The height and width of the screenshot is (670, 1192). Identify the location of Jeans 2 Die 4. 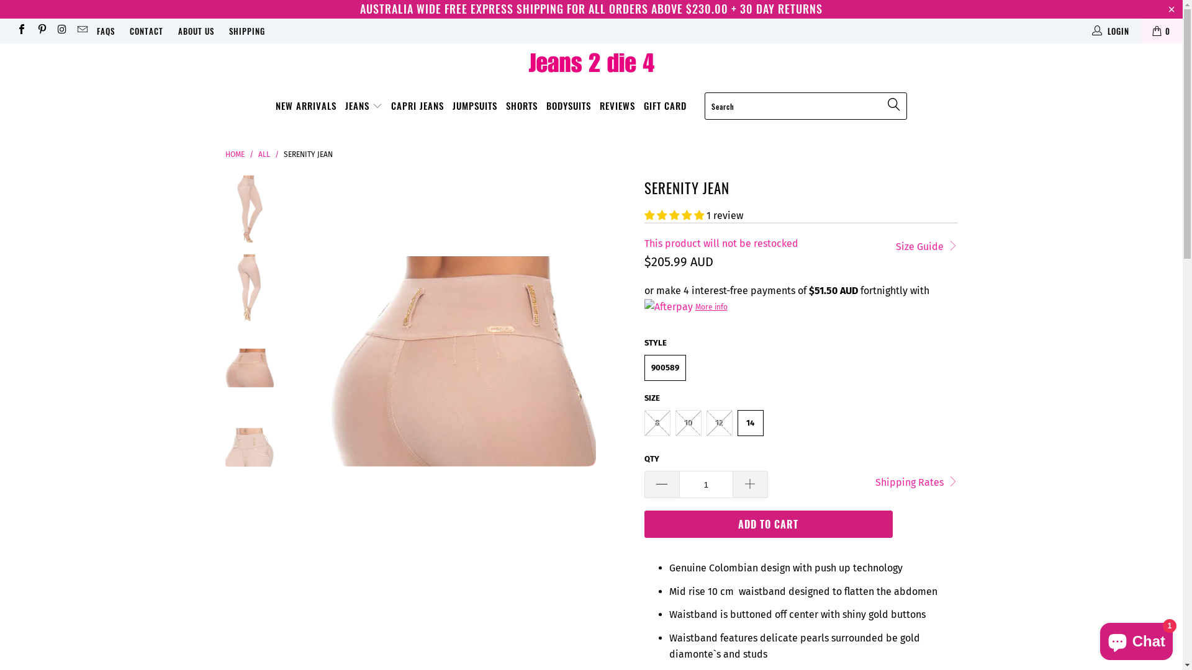
(591, 64).